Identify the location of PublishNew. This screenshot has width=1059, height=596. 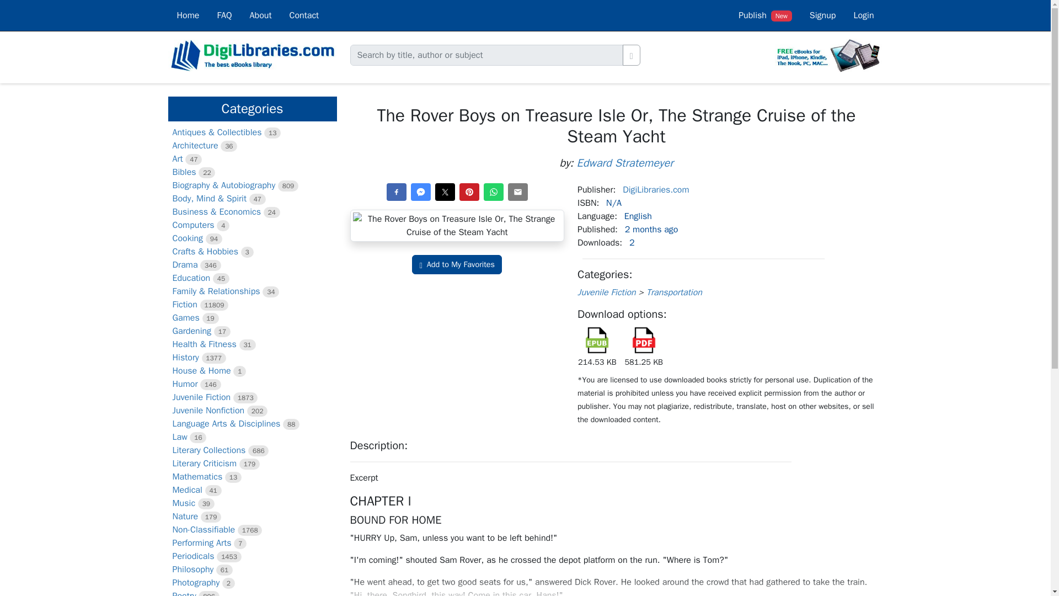
(764, 15).